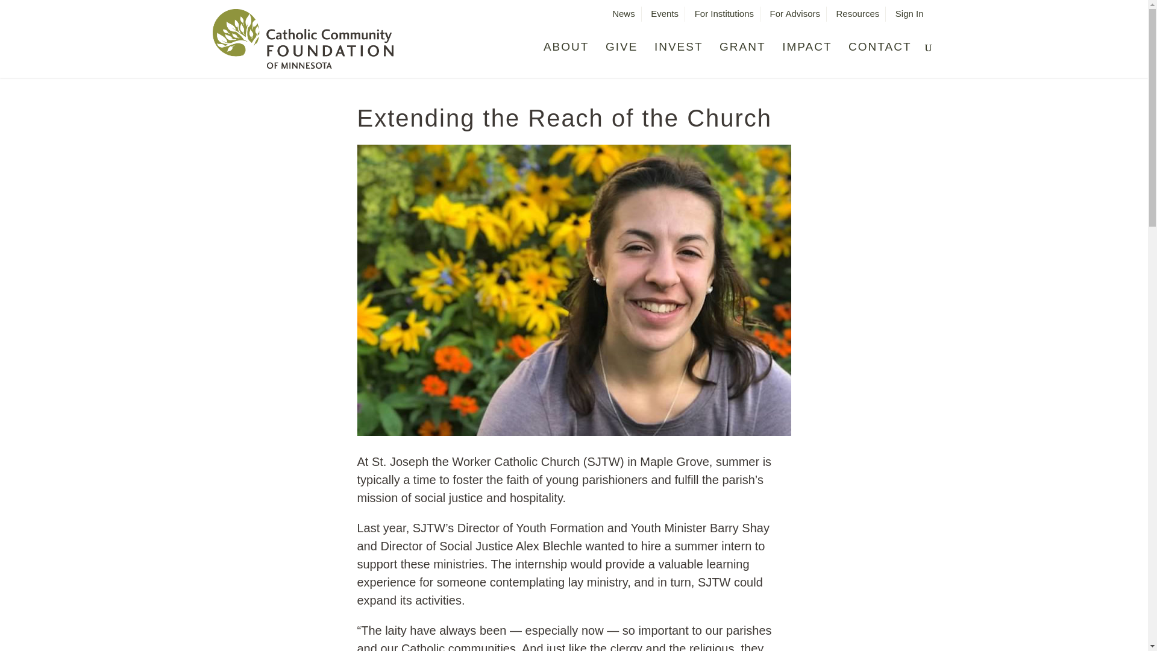 This screenshot has width=1157, height=651. Describe the element at coordinates (724, 17) in the screenshot. I see `For Institutions` at that location.